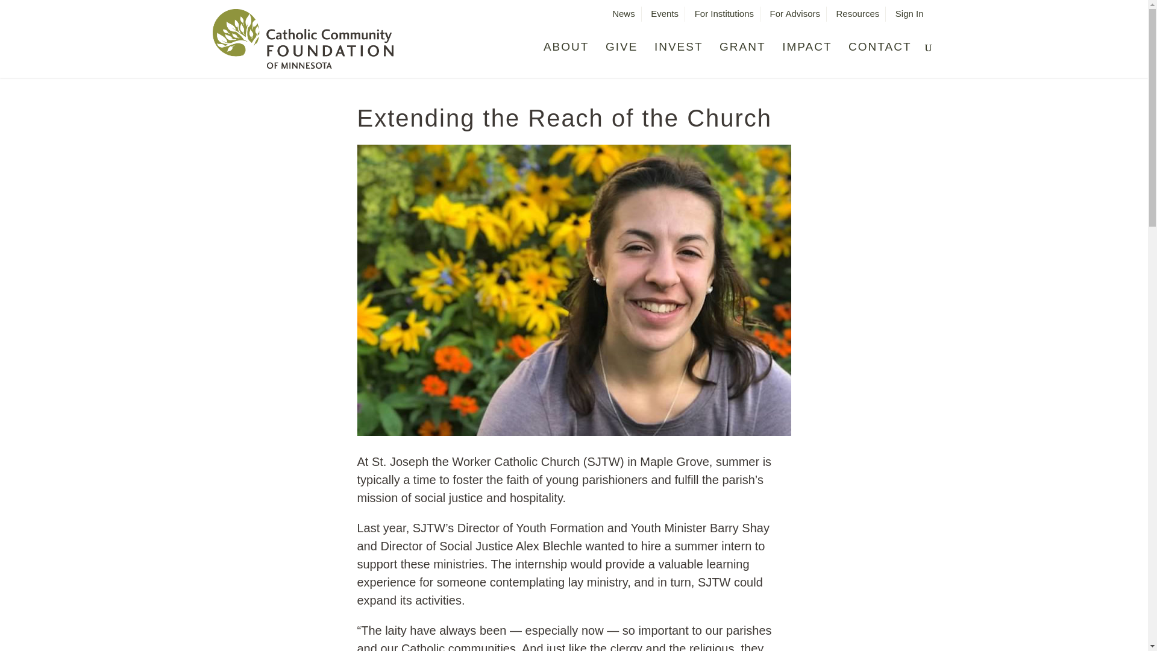 This screenshot has width=1157, height=651. Describe the element at coordinates (724, 17) in the screenshot. I see `For Institutions` at that location.